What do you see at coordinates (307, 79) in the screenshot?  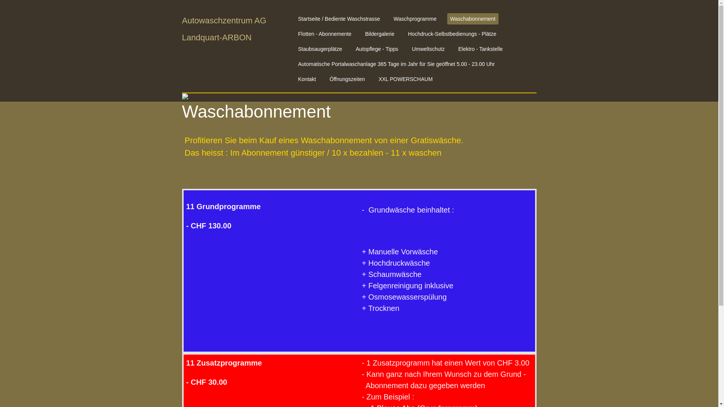 I see `Kontakt` at bounding box center [307, 79].